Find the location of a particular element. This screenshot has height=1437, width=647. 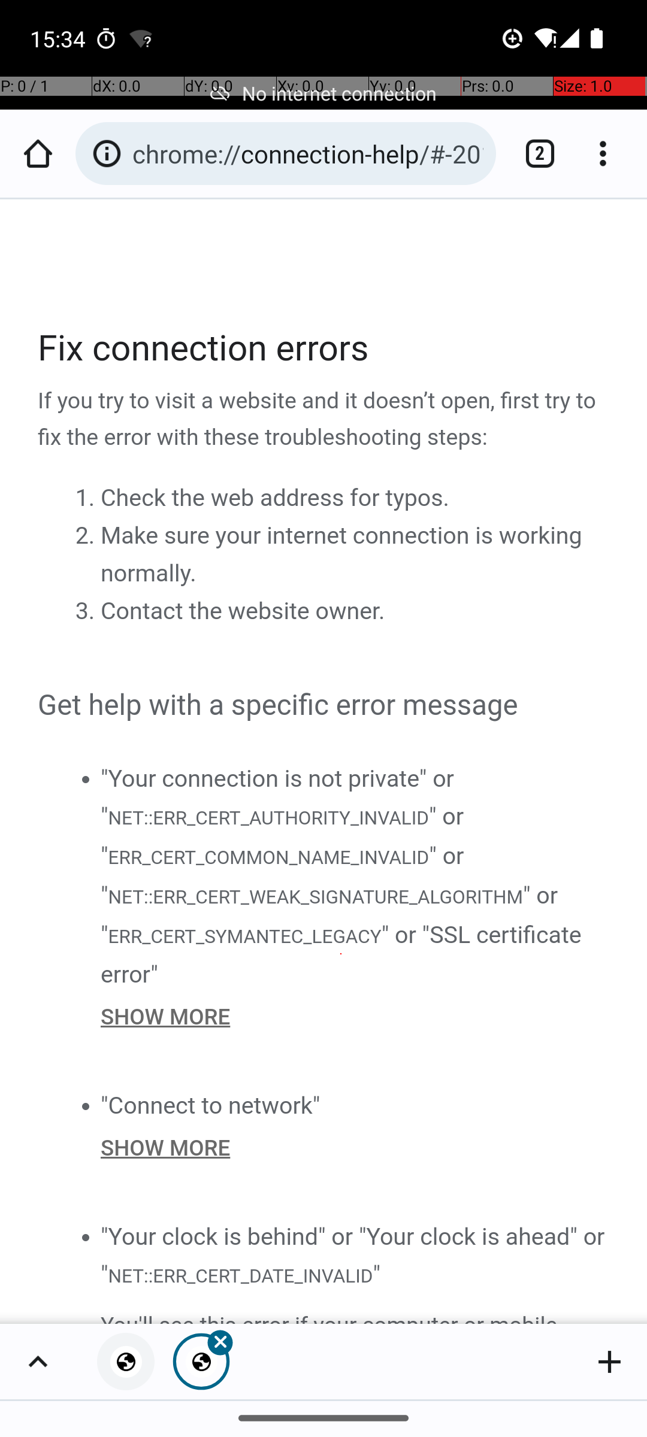

"Your clock is behind" or "Your clock is ahead" or " is located at coordinates (353, 1255).